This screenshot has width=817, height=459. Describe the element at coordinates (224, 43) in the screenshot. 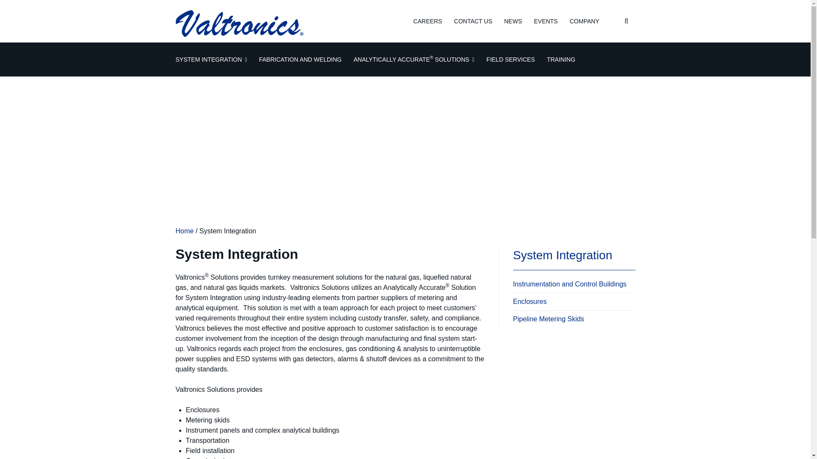

I see `Valtronics` at that location.